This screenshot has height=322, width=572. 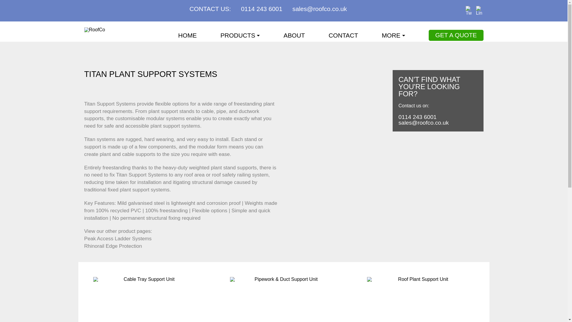 I want to click on Rhinorail Edge Protection, so click(x=113, y=246).